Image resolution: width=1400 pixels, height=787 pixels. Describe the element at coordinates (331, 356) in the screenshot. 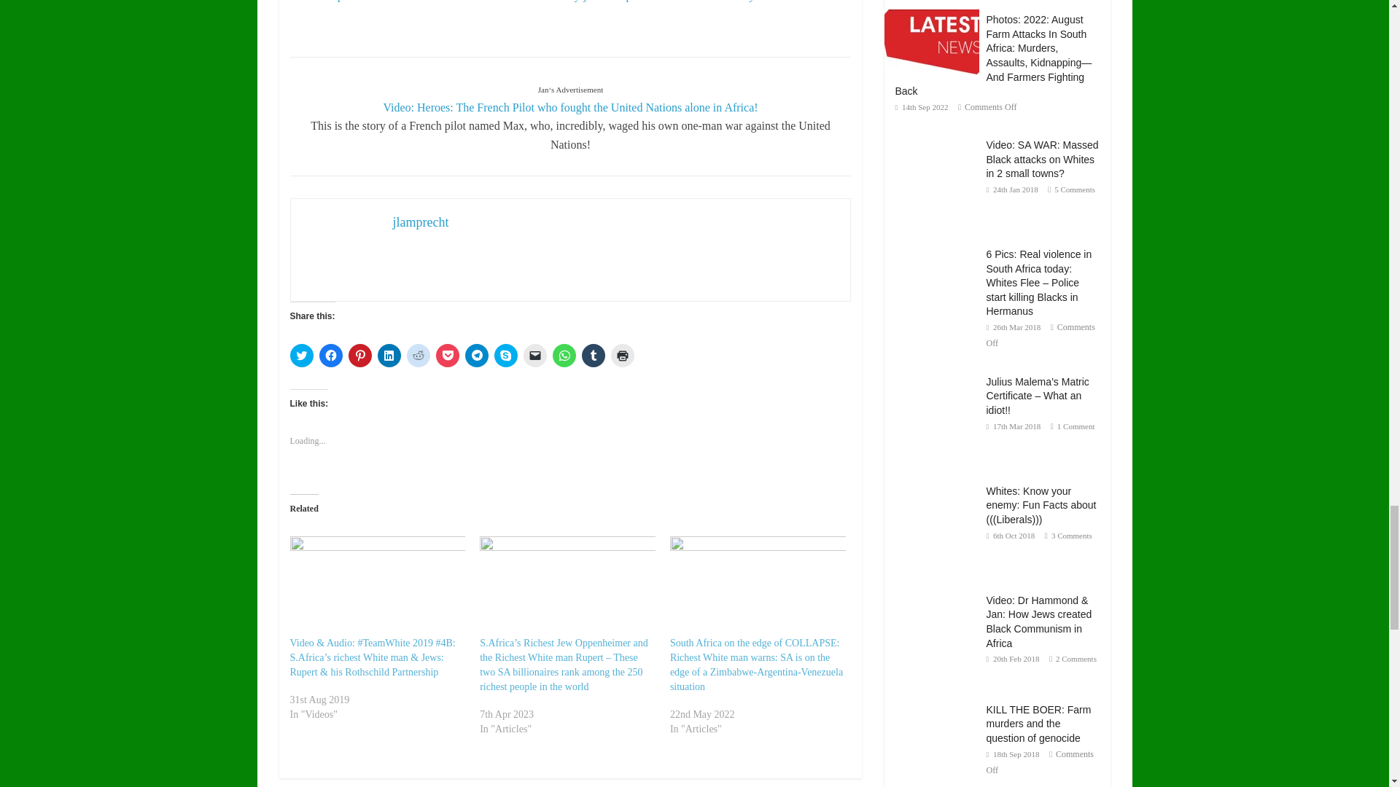

I see `Click to share on Facebook` at that location.